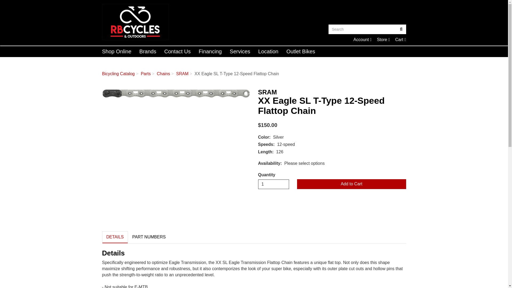 Image resolution: width=512 pixels, height=288 pixels. I want to click on Search, so click(362, 39).